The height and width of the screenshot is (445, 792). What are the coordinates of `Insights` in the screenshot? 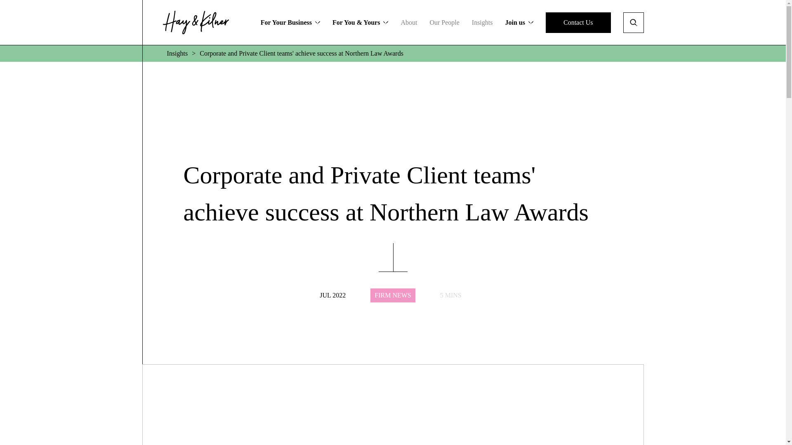 It's located at (482, 22).